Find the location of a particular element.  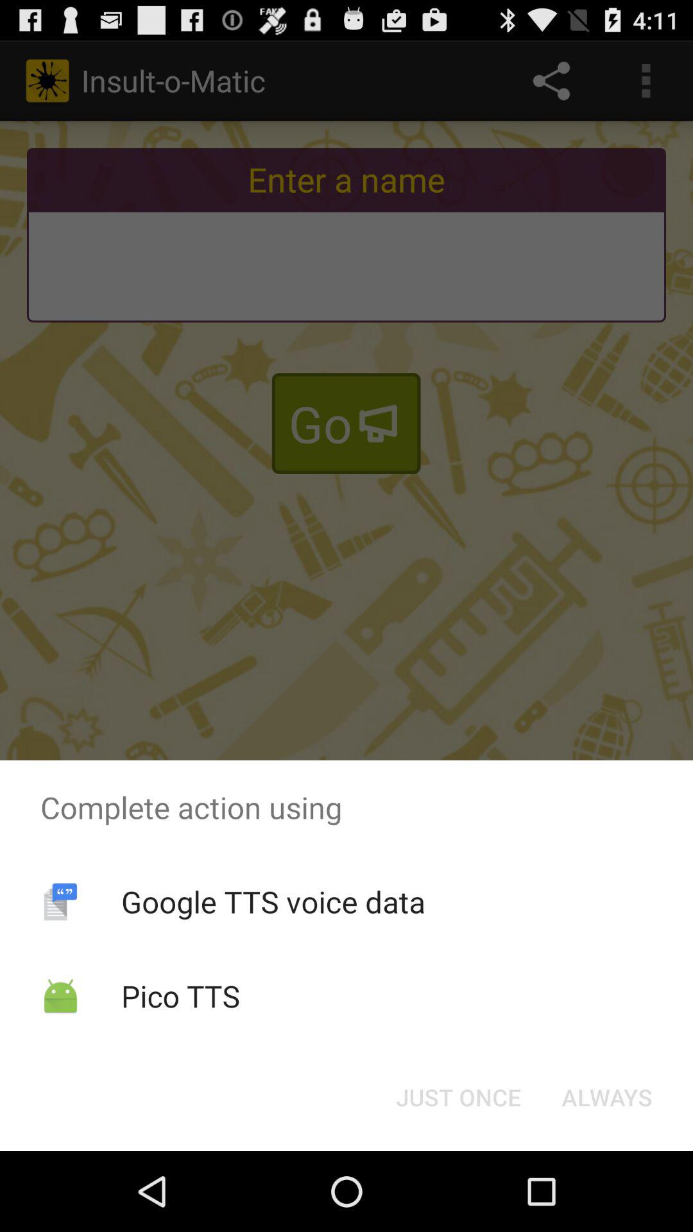

press icon next to the just once item is located at coordinates (607, 1097).